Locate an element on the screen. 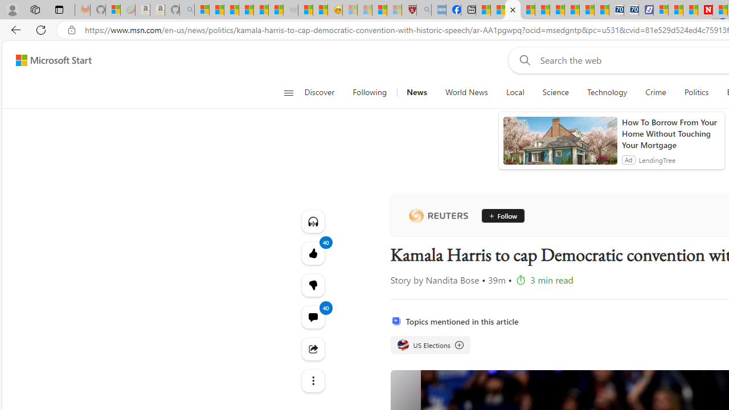  Tab actions menu is located at coordinates (59, 9).